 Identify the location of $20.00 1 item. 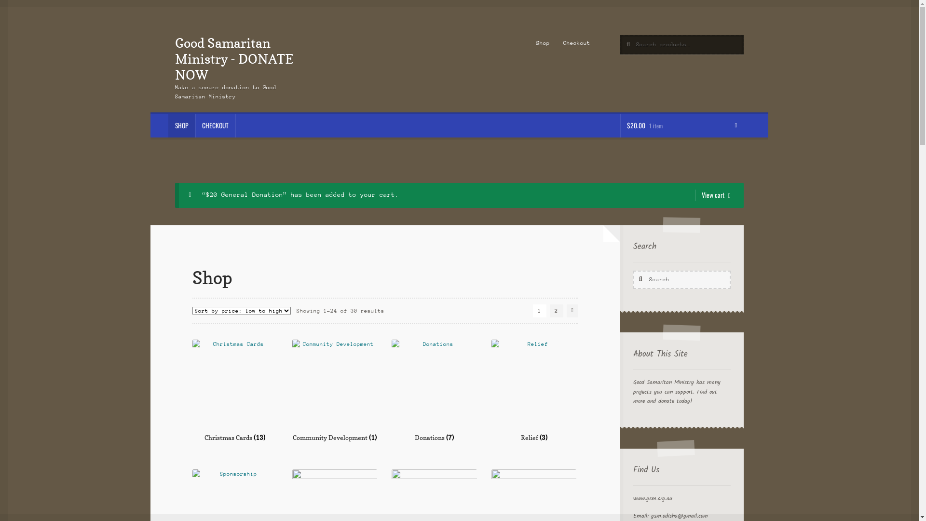
(682, 126).